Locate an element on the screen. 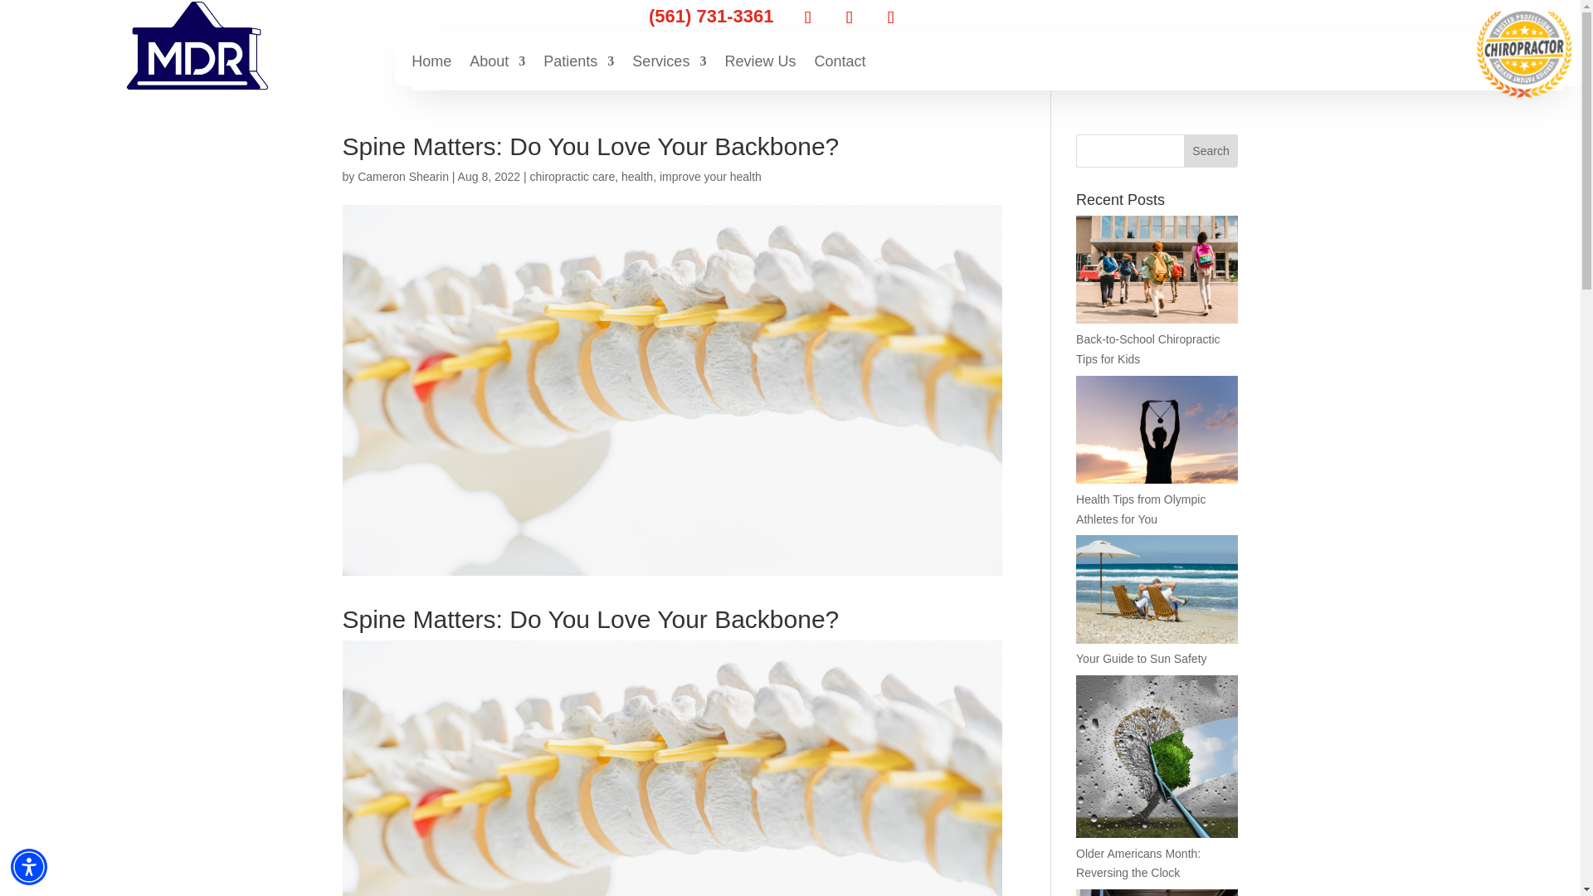 Image resolution: width=1593 pixels, height=896 pixels. Follow on Twitter is located at coordinates (849, 17).